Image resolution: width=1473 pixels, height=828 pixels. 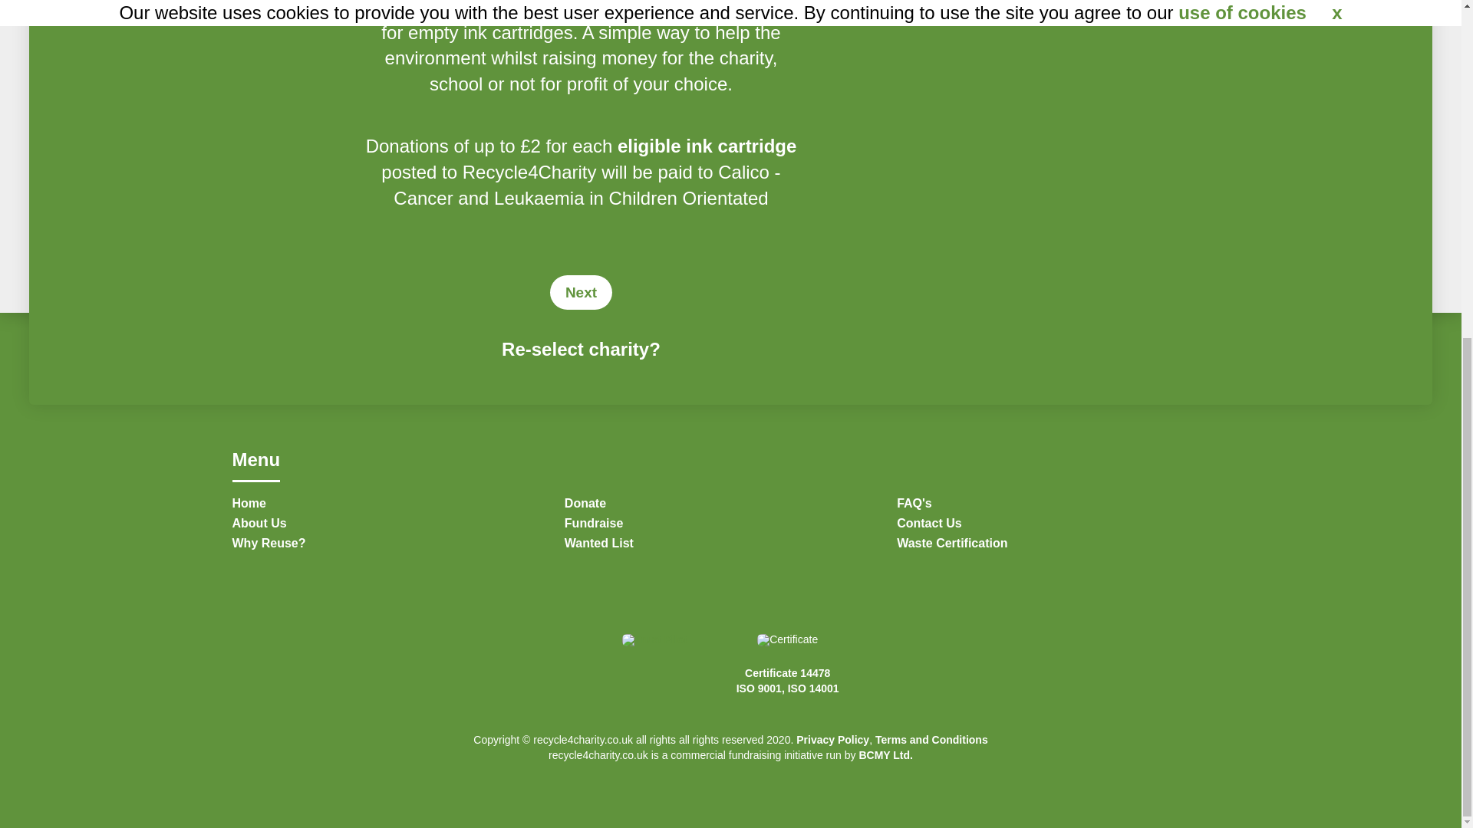 What do you see at coordinates (581, 348) in the screenshot?
I see `Re-select charity?` at bounding box center [581, 348].